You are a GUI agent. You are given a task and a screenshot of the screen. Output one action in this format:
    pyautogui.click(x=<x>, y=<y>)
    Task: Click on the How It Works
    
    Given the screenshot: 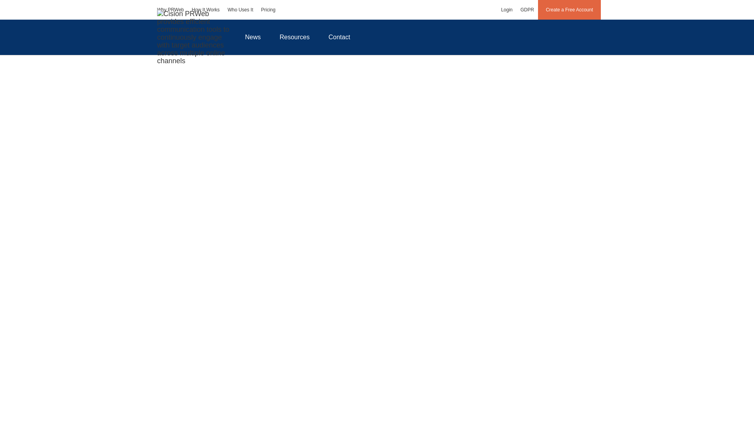 What is the action you would take?
    pyautogui.click(x=205, y=9)
    